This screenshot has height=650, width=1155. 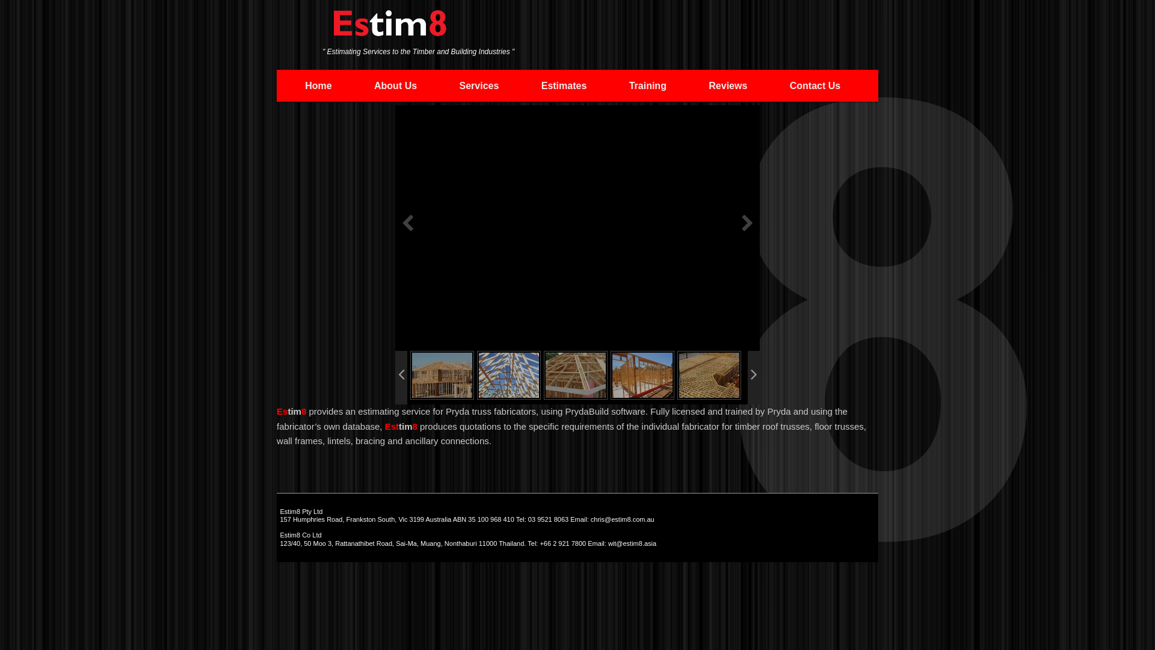 I want to click on Estim8, so click(x=390, y=29).